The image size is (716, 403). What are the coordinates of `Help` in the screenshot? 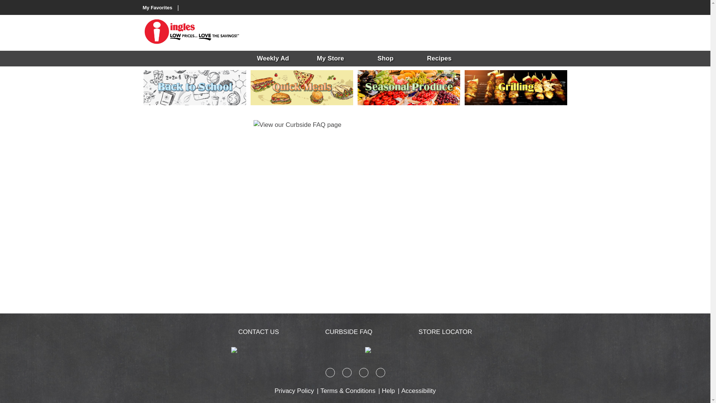 It's located at (388, 391).